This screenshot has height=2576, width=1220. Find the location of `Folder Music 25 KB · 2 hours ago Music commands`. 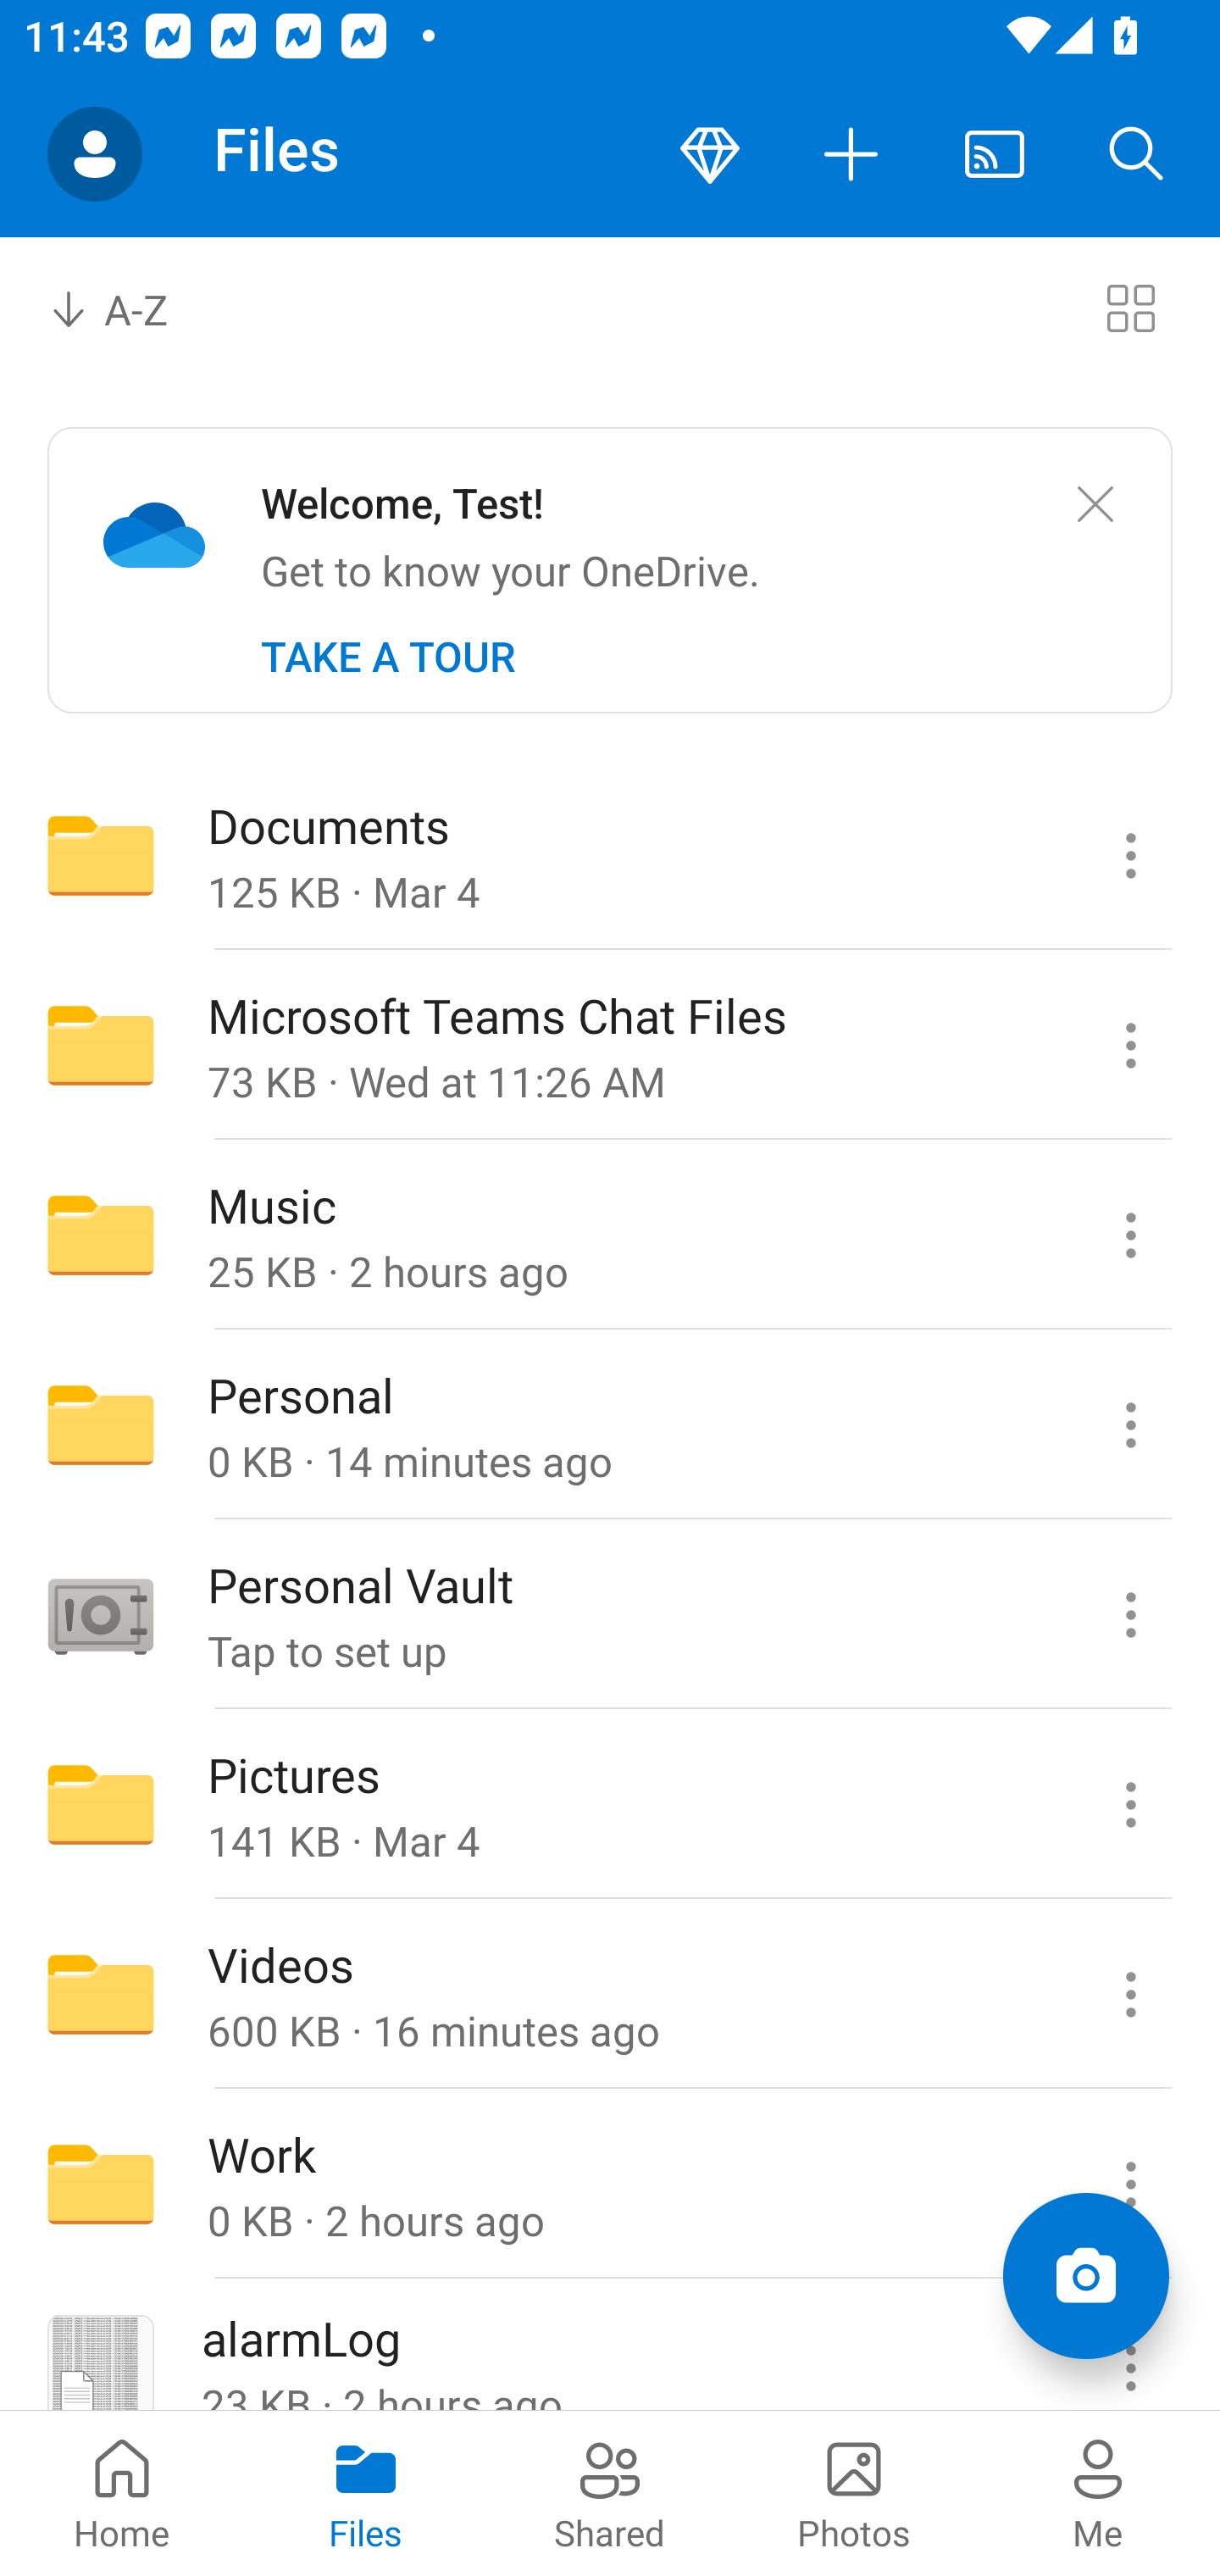

Folder Music 25 KB · 2 hours ago Music commands is located at coordinates (610, 1235).